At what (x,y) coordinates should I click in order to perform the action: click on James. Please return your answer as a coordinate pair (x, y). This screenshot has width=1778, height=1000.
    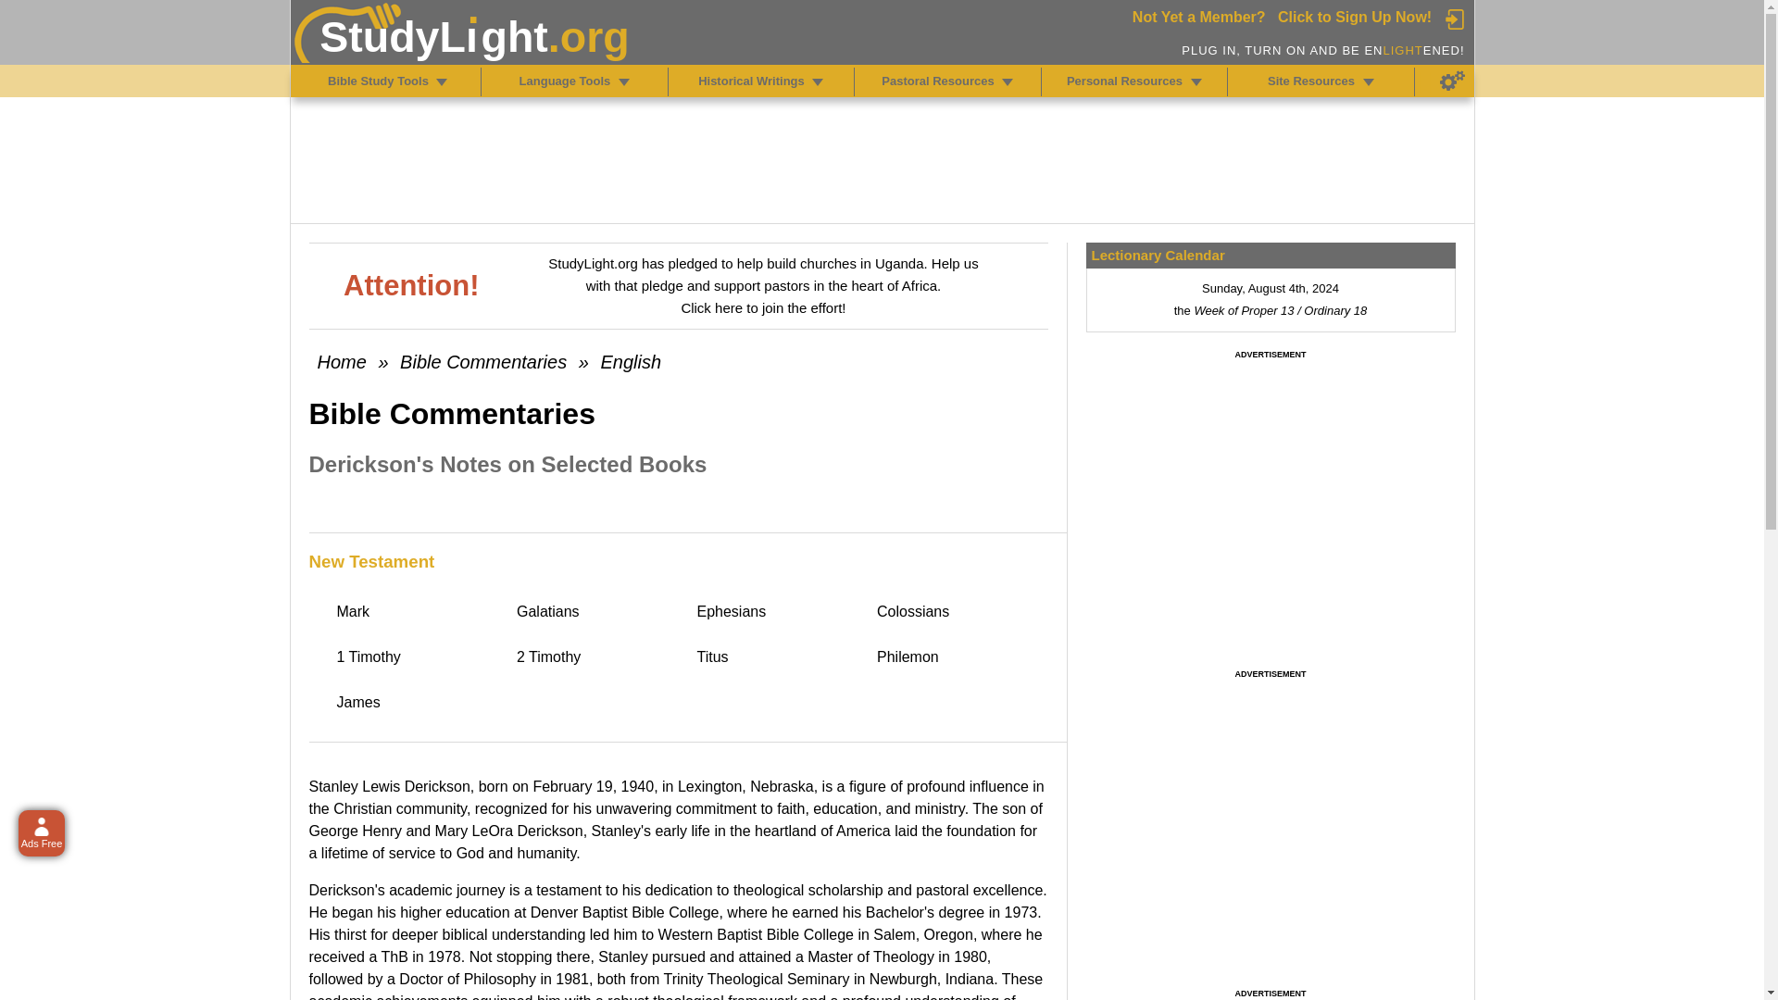
    Looking at the image, I should click on (419, 702).